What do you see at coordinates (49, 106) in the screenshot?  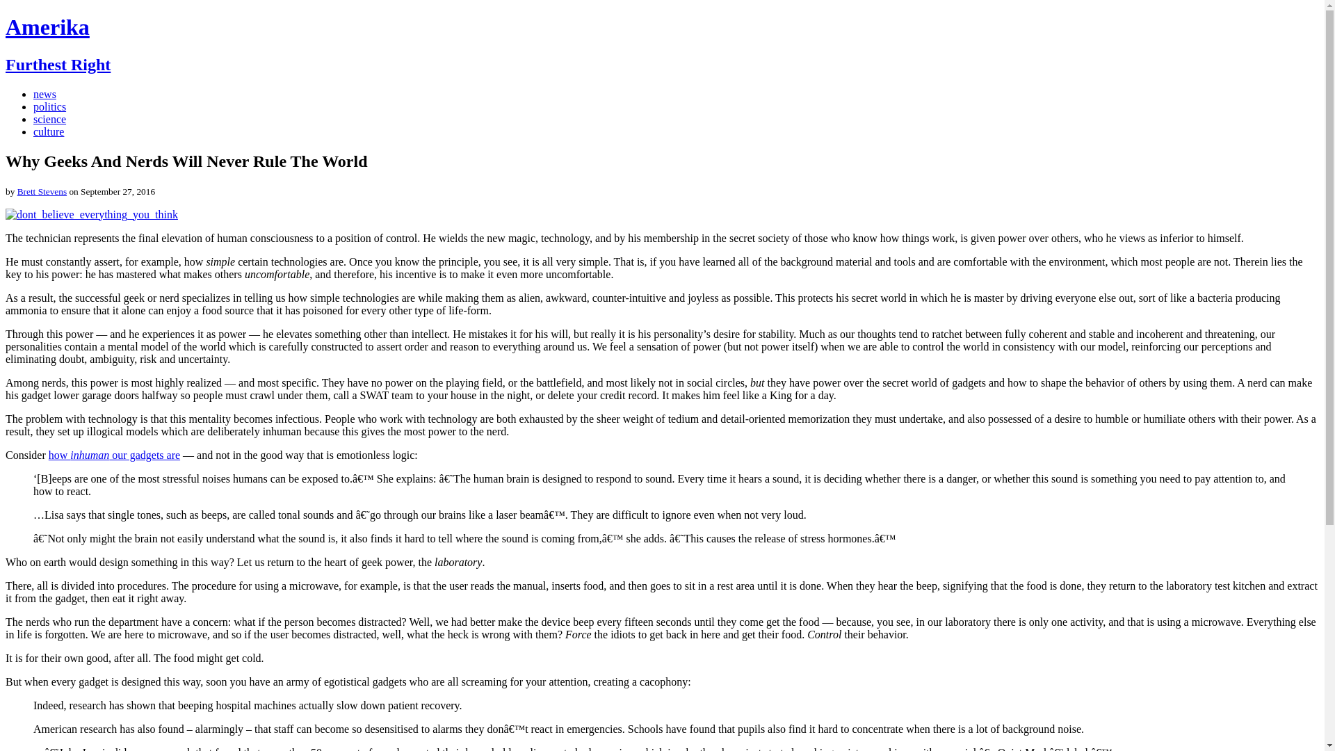 I see `politics` at bounding box center [49, 106].